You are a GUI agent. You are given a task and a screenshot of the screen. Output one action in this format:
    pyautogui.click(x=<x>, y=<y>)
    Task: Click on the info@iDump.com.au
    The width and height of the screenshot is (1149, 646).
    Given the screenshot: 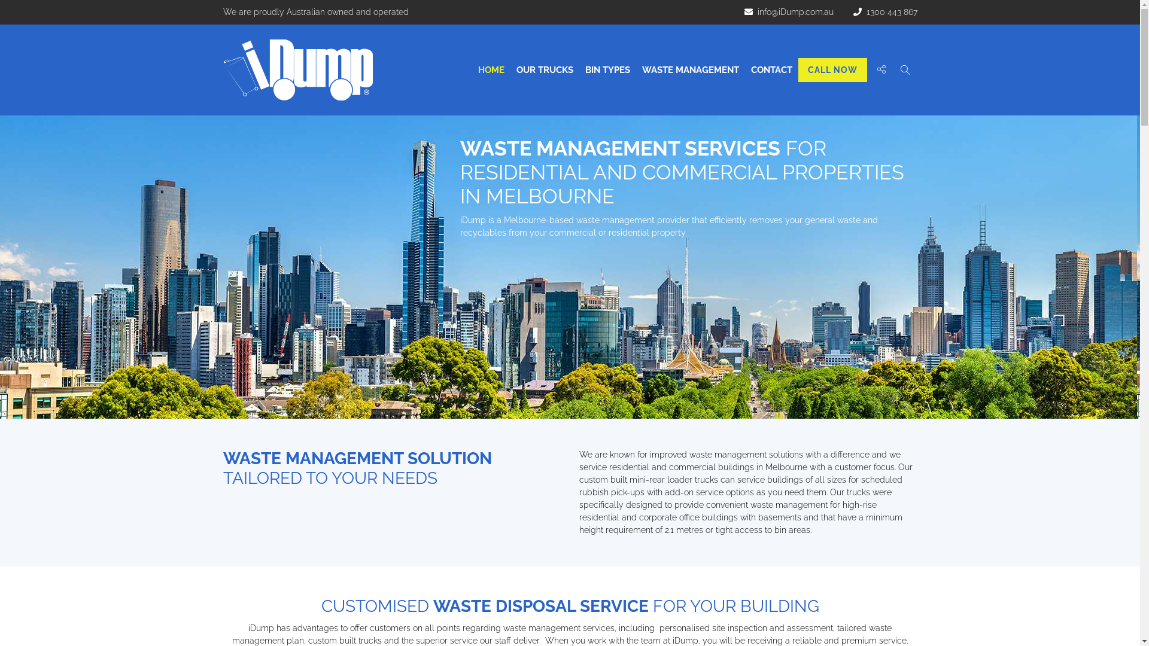 What is the action you would take?
    pyautogui.click(x=789, y=12)
    